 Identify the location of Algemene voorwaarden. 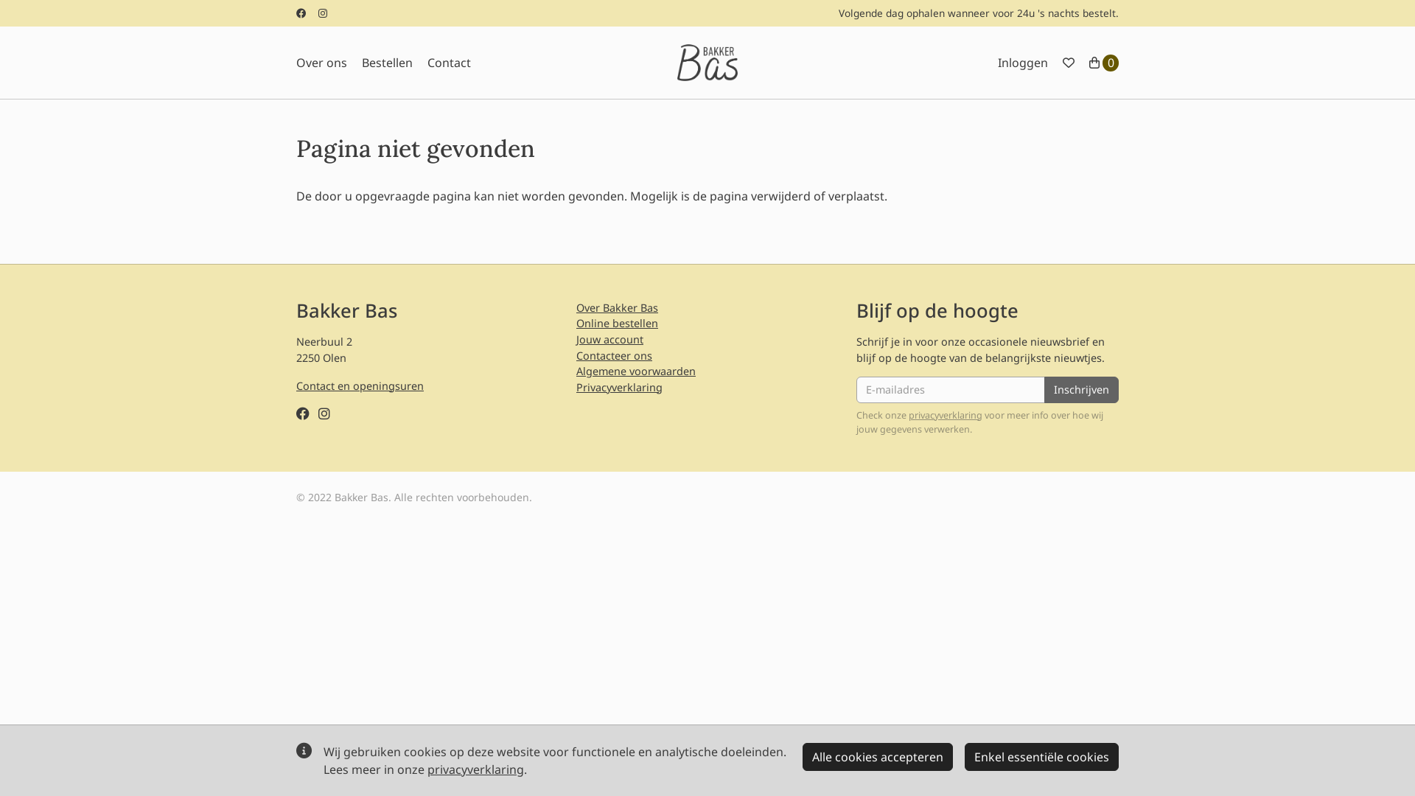
(636, 371).